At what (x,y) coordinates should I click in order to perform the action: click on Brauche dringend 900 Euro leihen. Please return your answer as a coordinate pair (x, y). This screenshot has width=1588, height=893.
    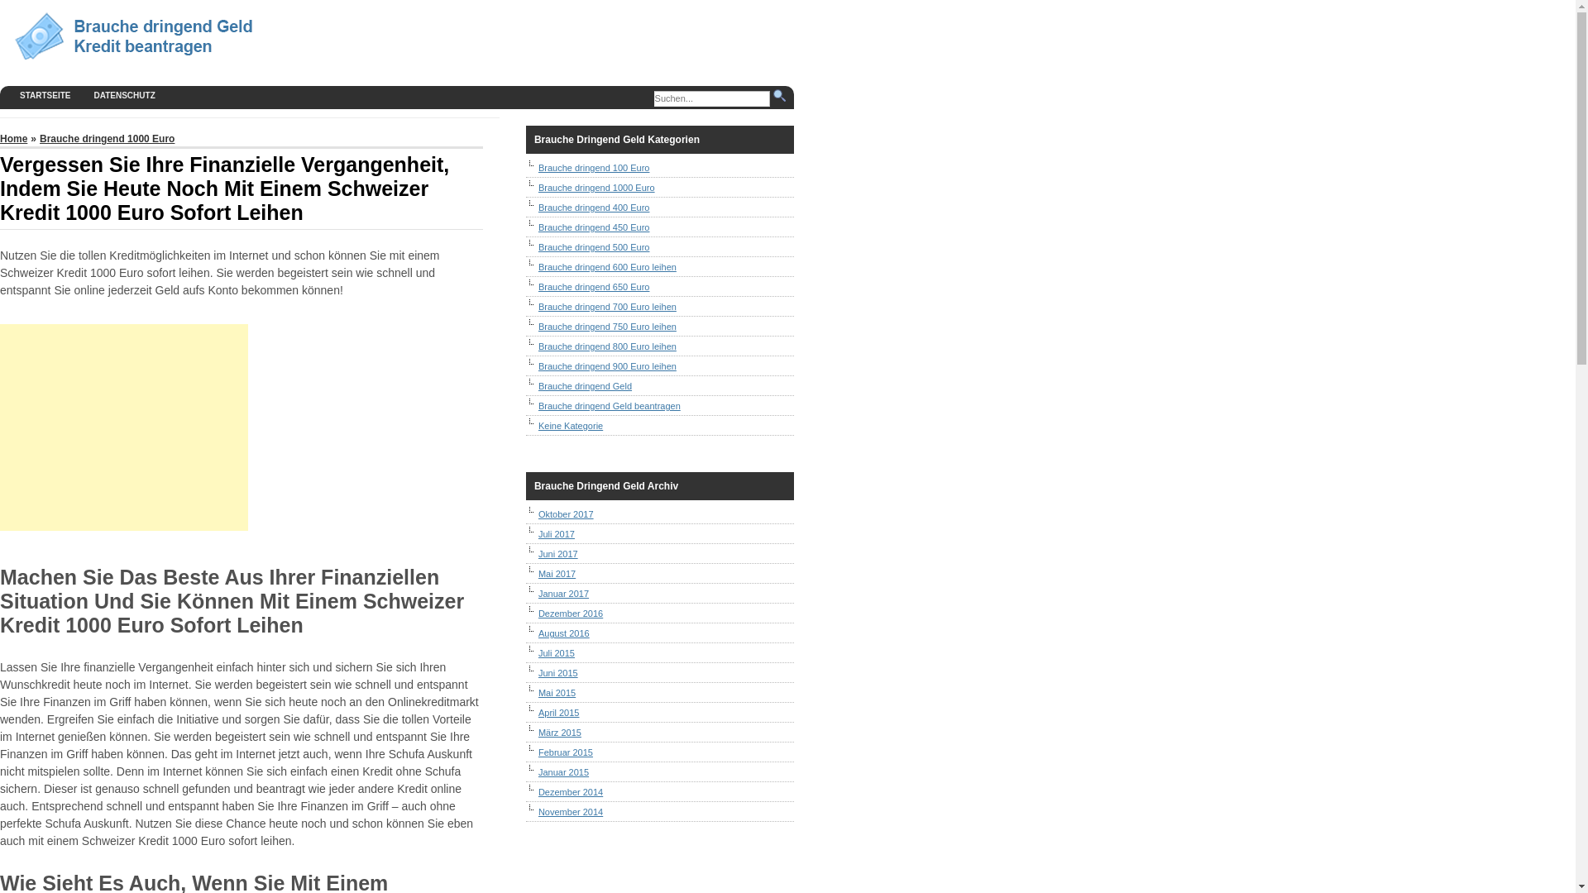
    Looking at the image, I should click on (607, 366).